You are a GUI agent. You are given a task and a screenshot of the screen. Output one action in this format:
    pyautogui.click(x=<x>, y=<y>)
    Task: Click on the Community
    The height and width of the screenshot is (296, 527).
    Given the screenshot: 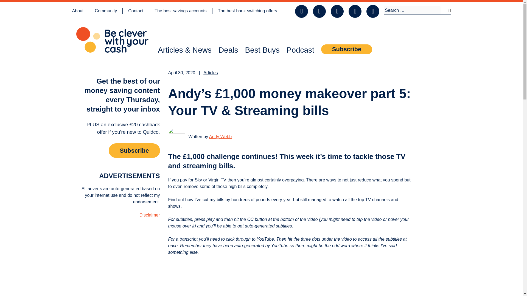 What is the action you would take?
    pyautogui.click(x=106, y=11)
    